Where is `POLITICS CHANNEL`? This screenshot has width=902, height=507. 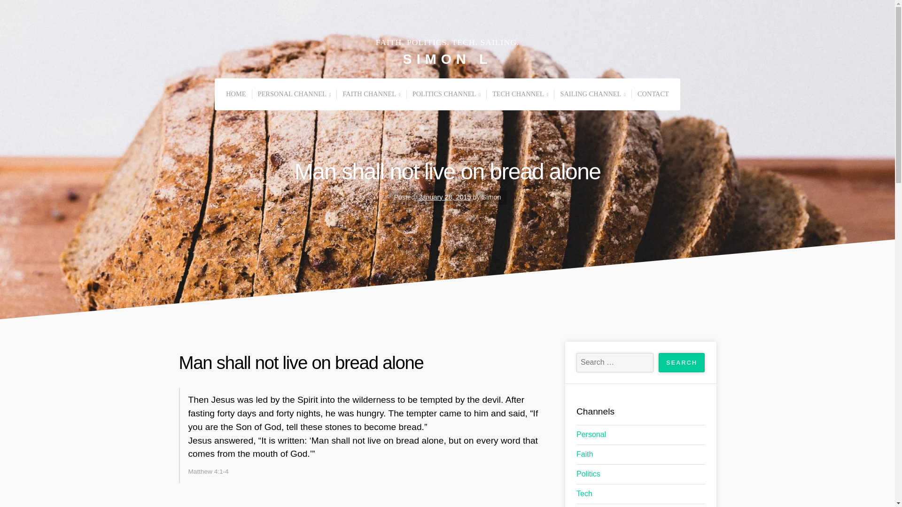 POLITICS CHANNEL is located at coordinates (446, 94).